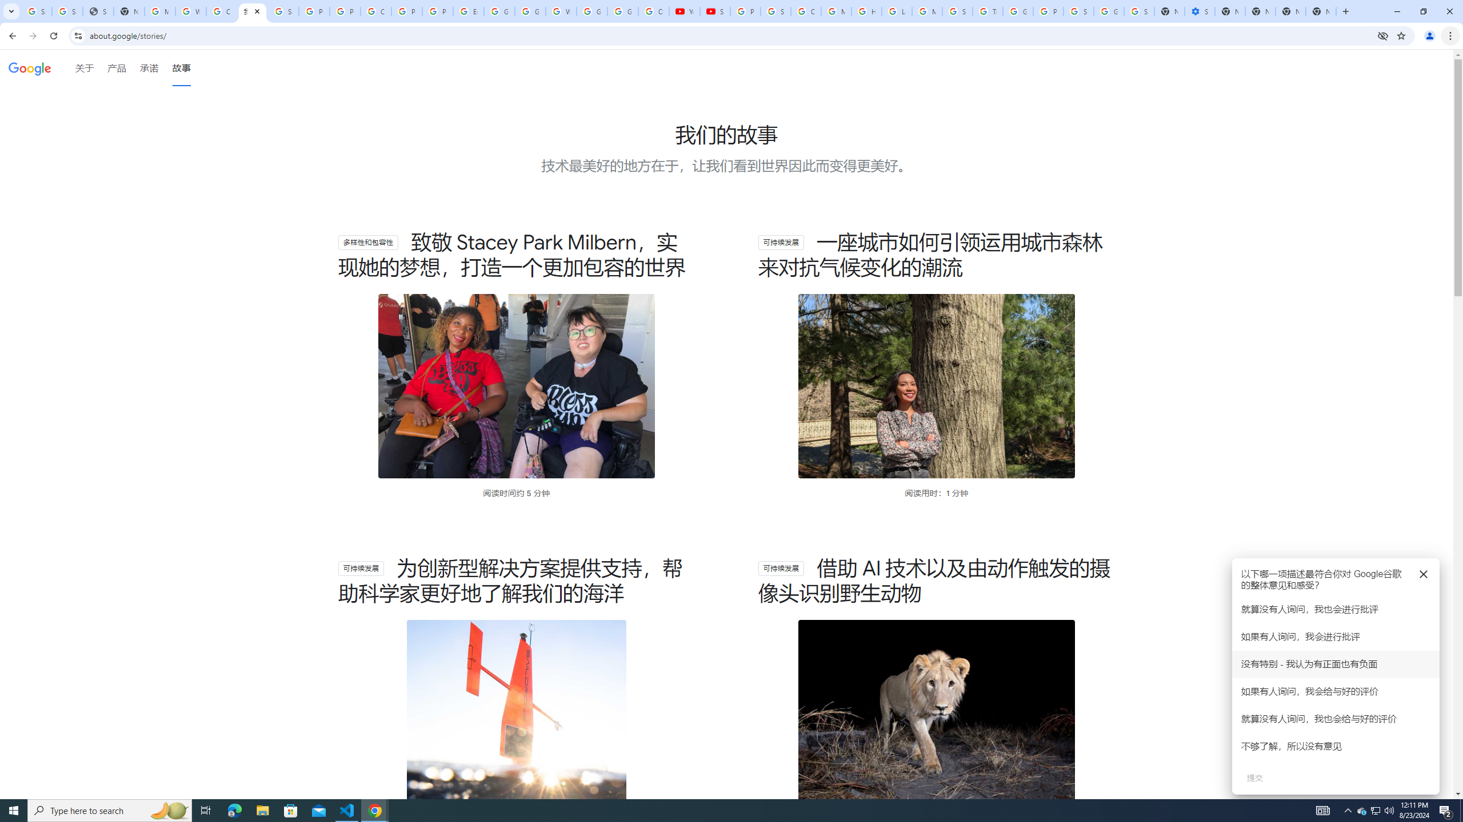 This screenshot has width=1463, height=822. I want to click on Welcome to My Activity, so click(561, 11).